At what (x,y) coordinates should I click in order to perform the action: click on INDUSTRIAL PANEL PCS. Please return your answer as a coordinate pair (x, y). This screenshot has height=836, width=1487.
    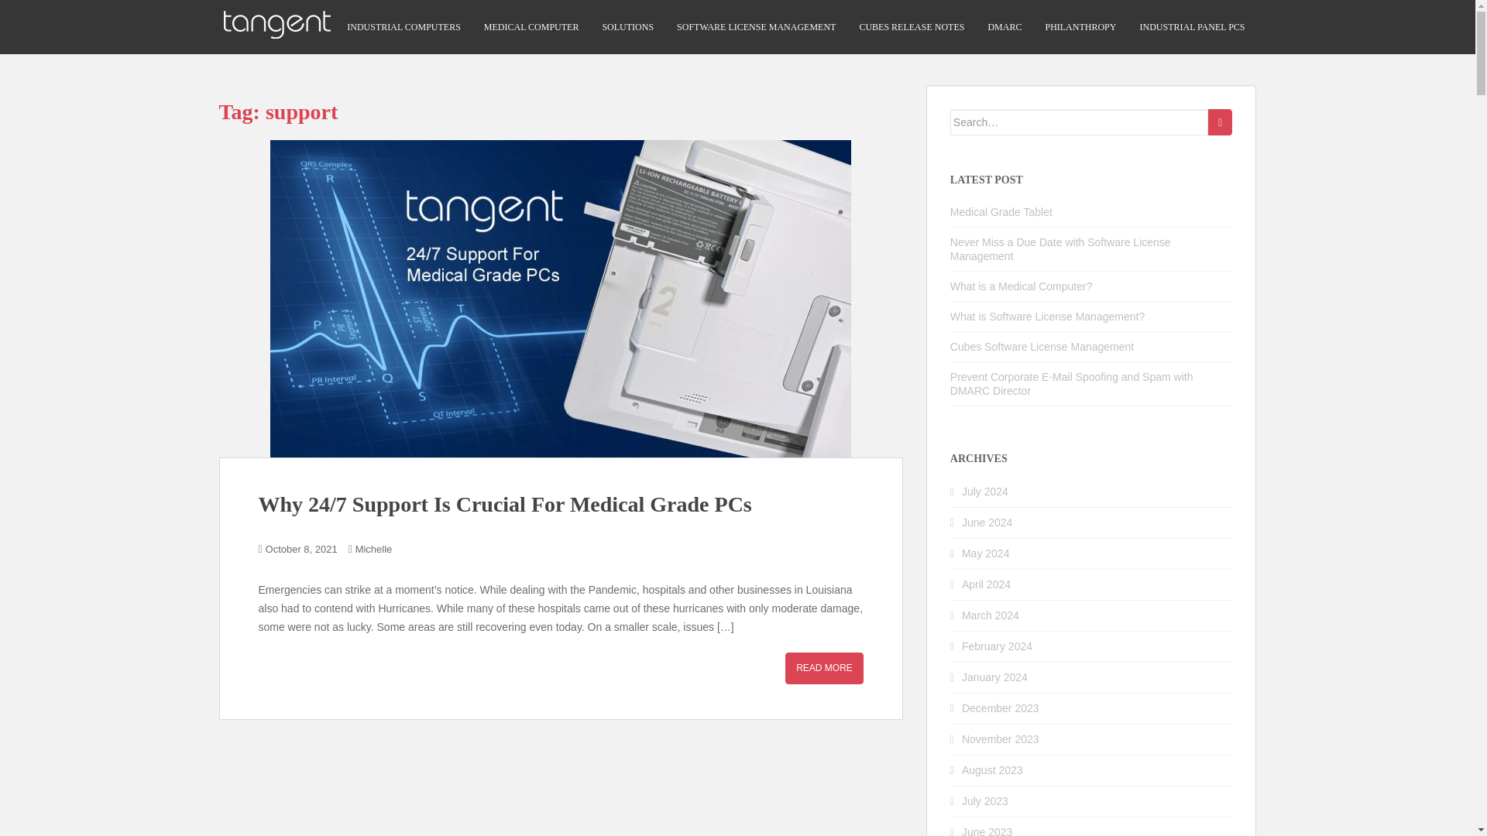
    Looking at the image, I should click on (1191, 27).